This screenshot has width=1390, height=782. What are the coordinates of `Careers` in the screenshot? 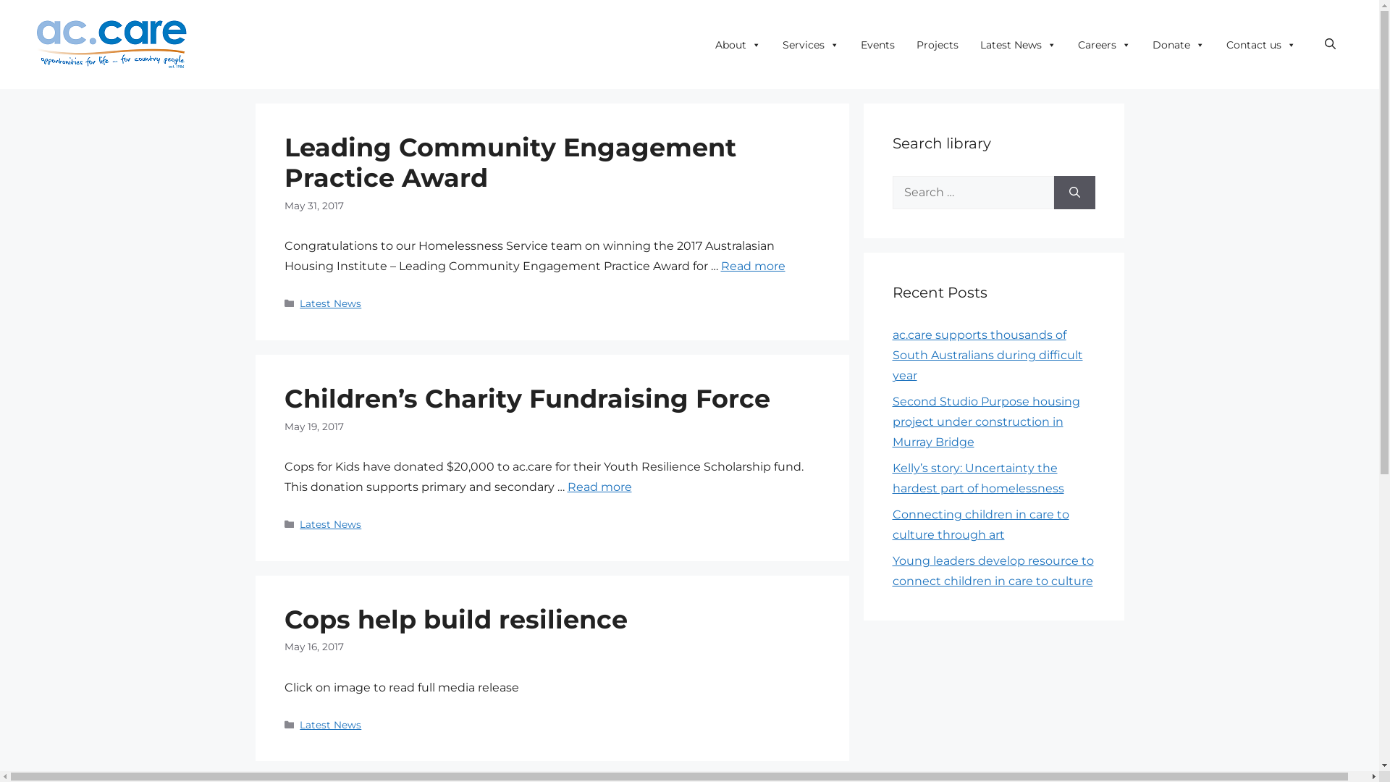 It's located at (1105, 45).